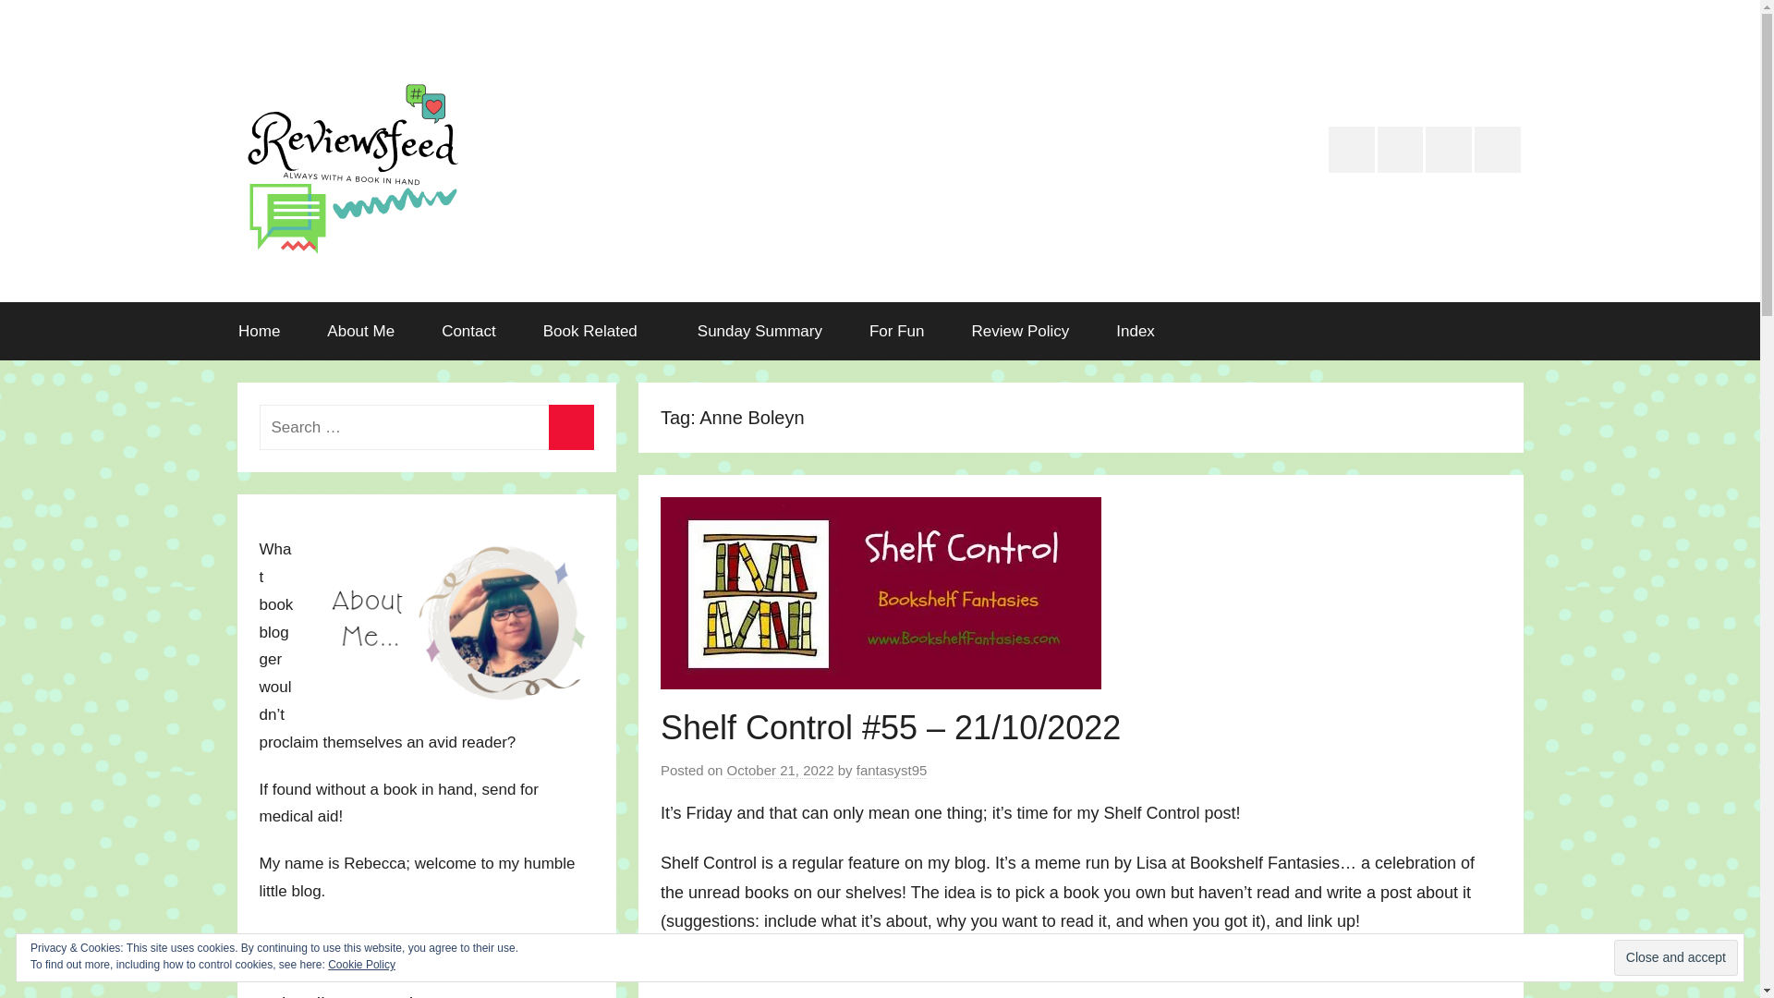  What do you see at coordinates (896, 331) in the screenshot?
I see `For Fun` at bounding box center [896, 331].